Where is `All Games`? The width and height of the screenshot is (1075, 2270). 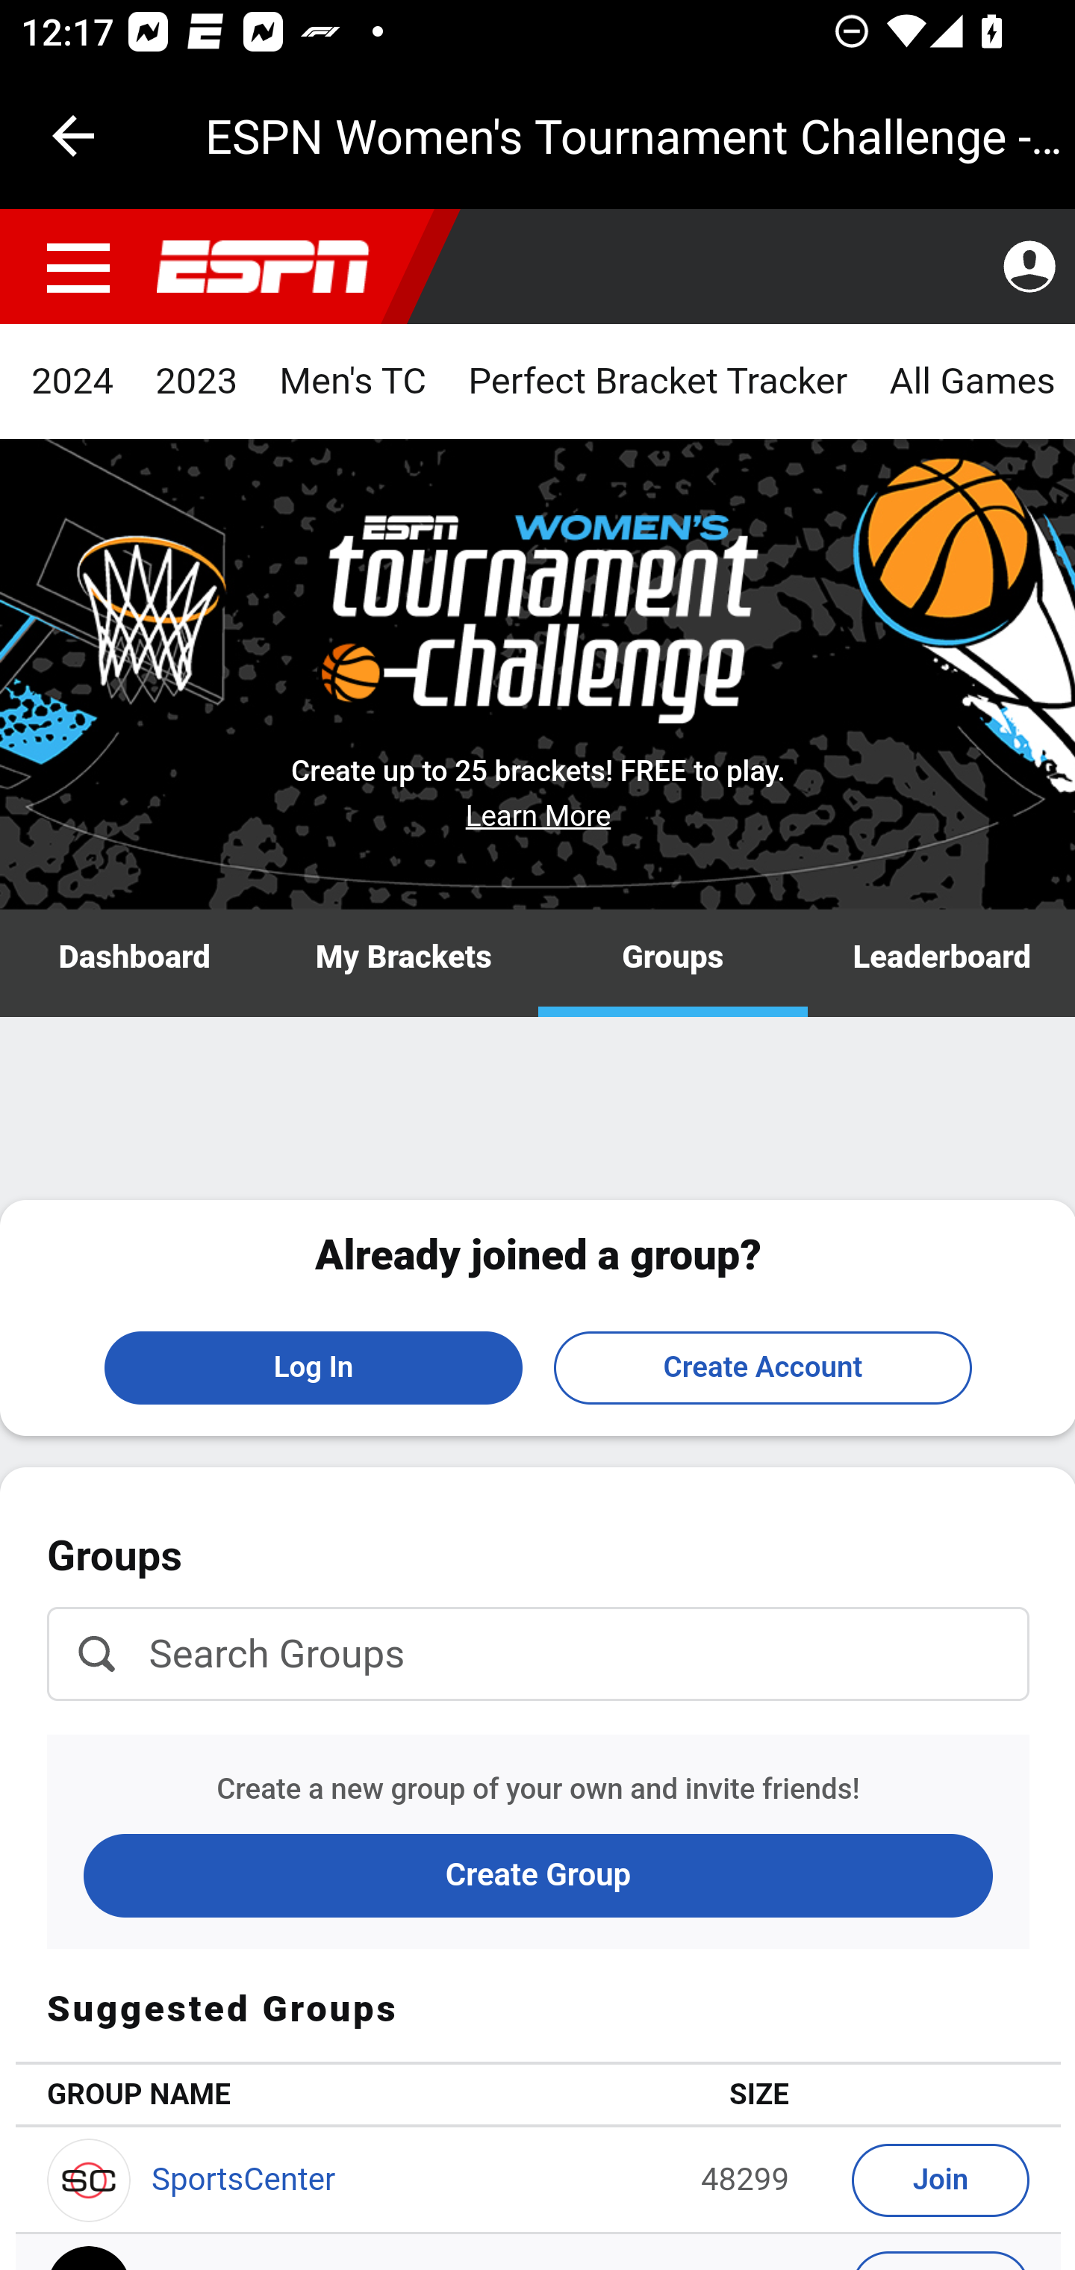 All Games is located at coordinates (971, 382).